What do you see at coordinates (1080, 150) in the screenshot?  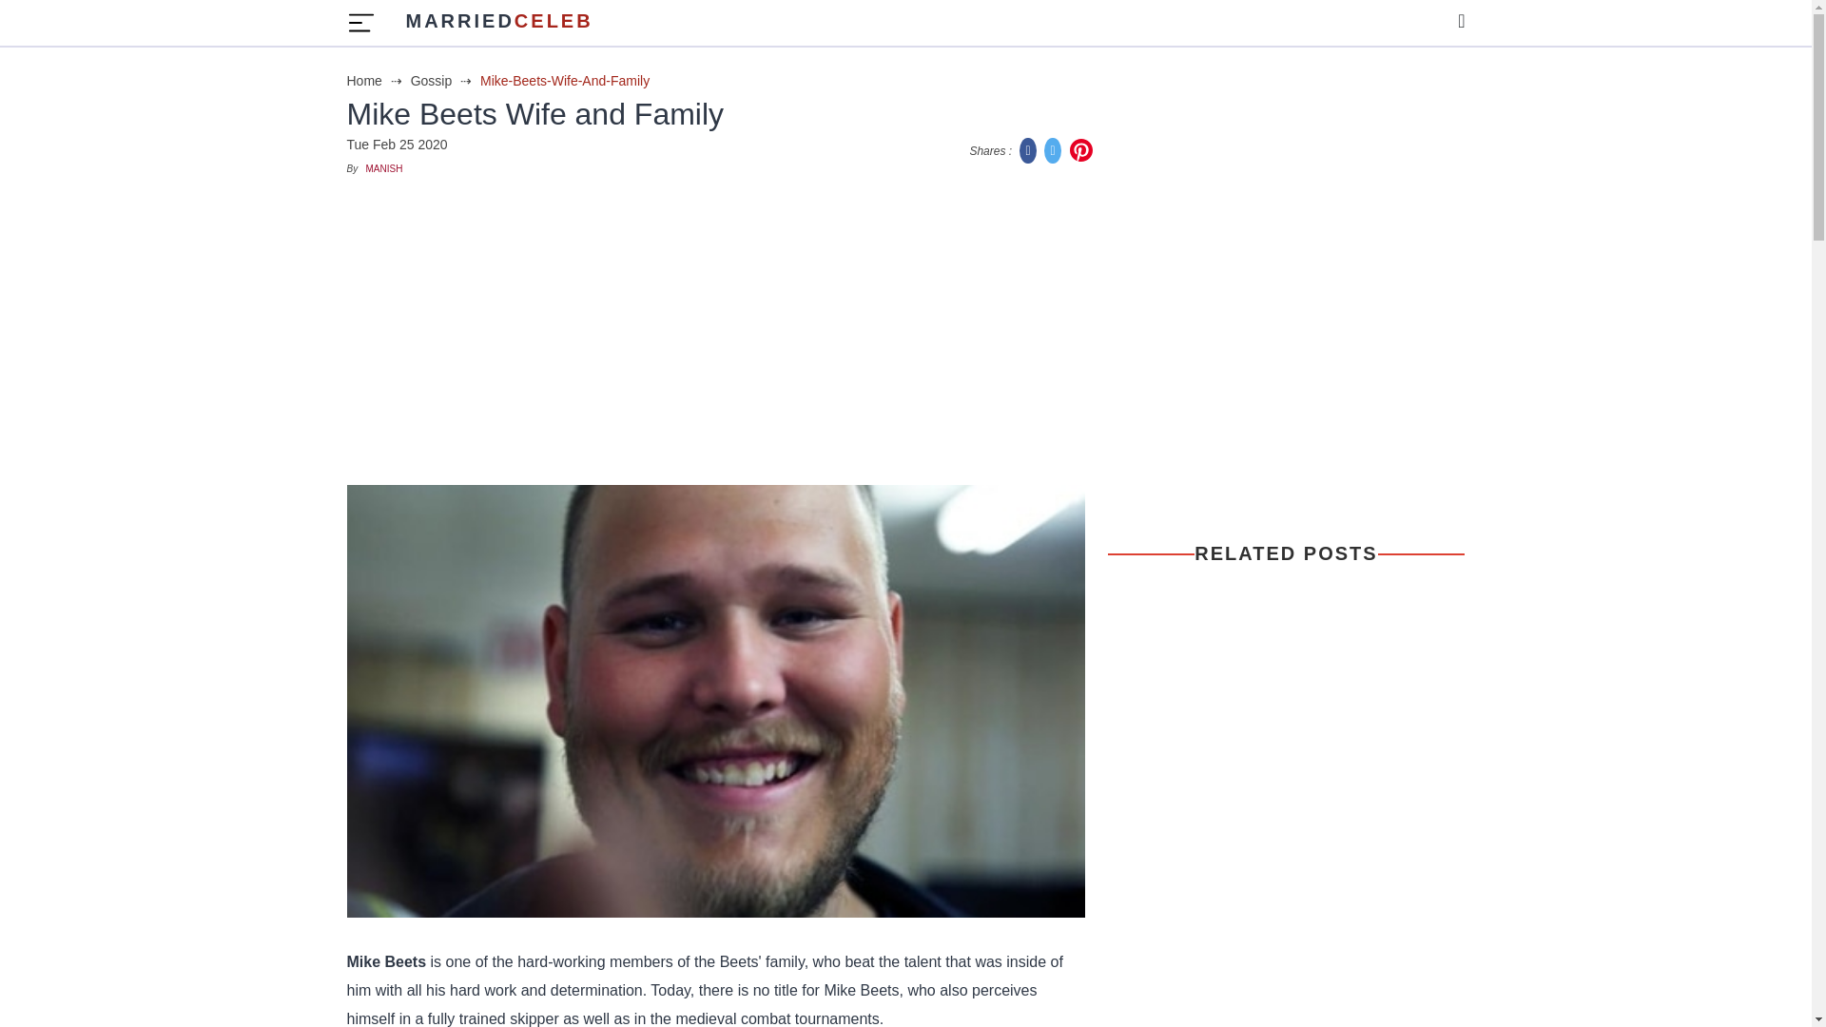 I see `Mike Beets Wife and Family` at bounding box center [1080, 150].